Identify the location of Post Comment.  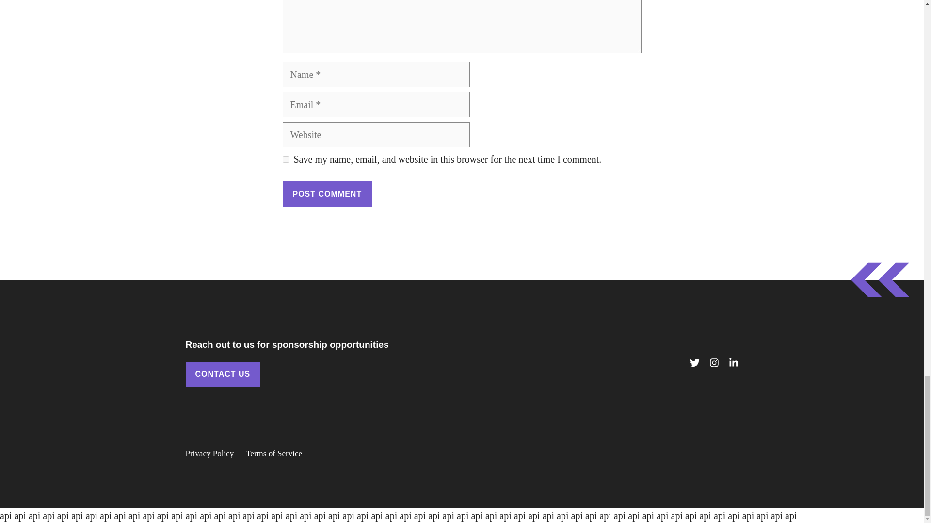
(327, 194).